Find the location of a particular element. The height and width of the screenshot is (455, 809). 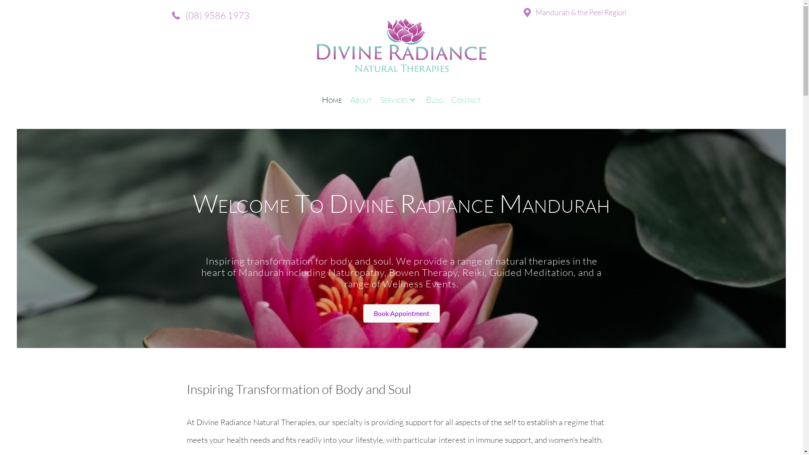

Divine Radiance Logo is located at coordinates (402, 56).